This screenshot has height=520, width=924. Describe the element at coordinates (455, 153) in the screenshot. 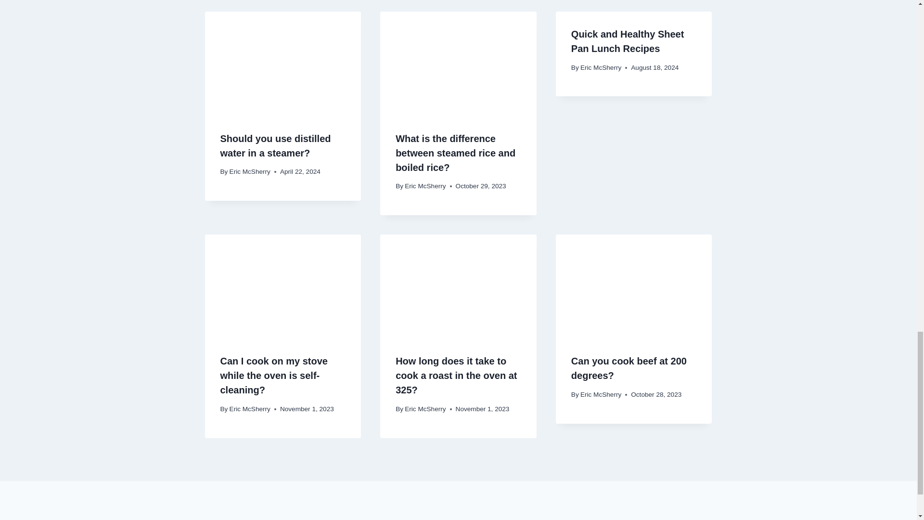

I see `What is the difference between steamed rice and boiled rice?` at that location.